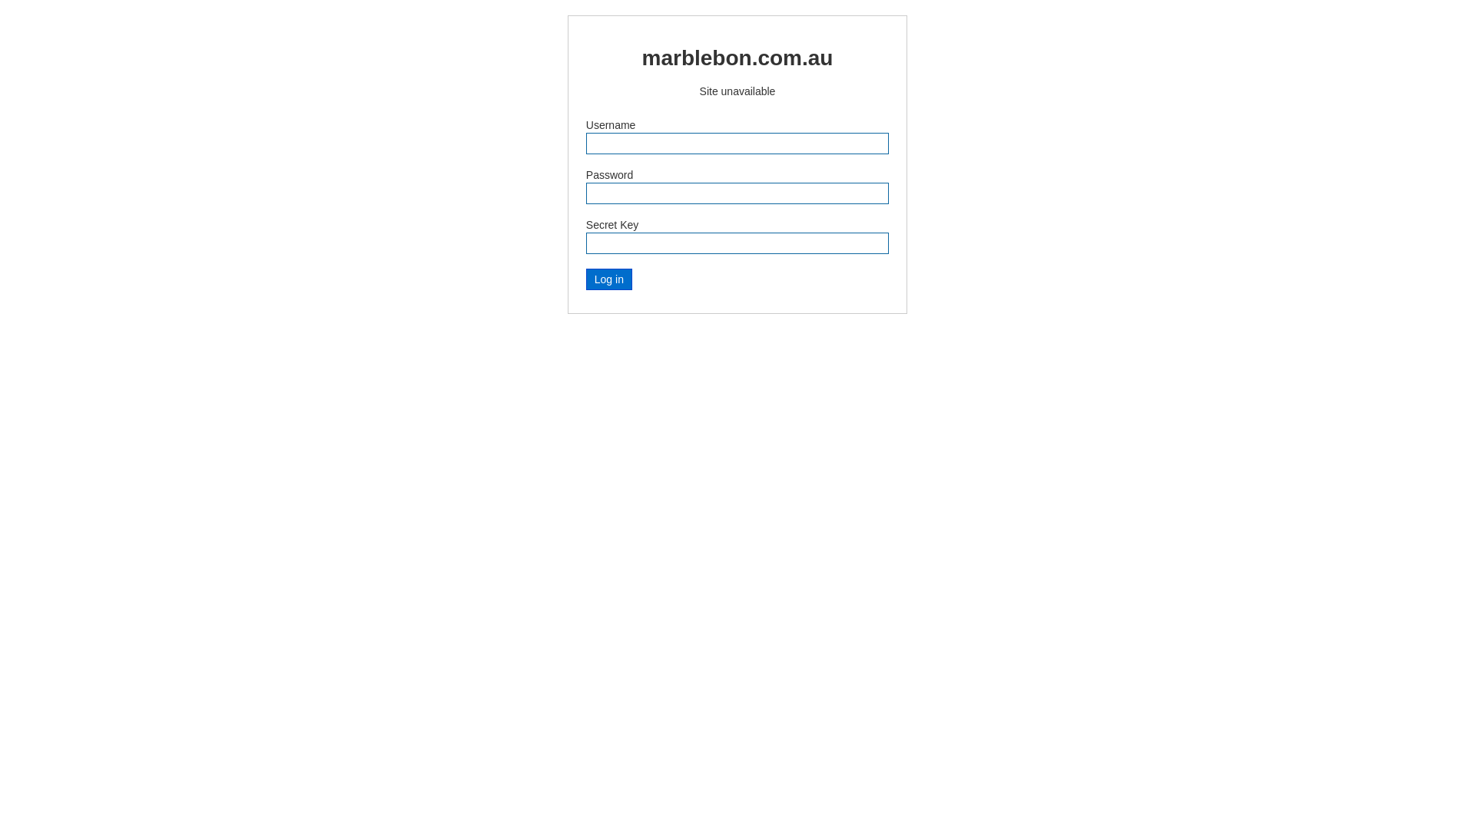  What do you see at coordinates (609, 279) in the screenshot?
I see `Log in` at bounding box center [609, 279].